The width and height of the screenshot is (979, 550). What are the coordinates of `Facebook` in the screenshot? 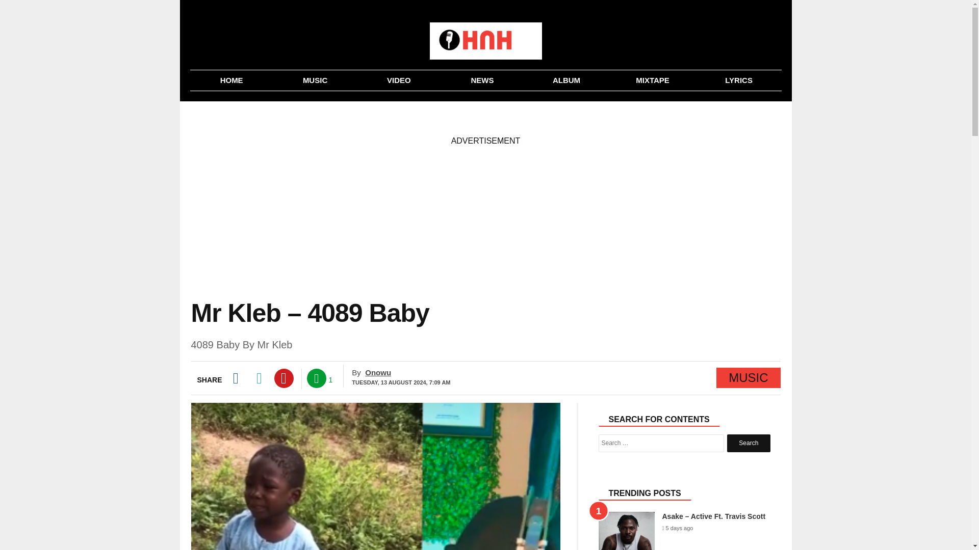 It's located at (235, 378).